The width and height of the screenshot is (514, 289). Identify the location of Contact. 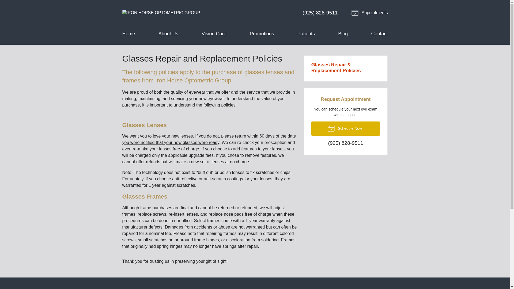
(379, 34).